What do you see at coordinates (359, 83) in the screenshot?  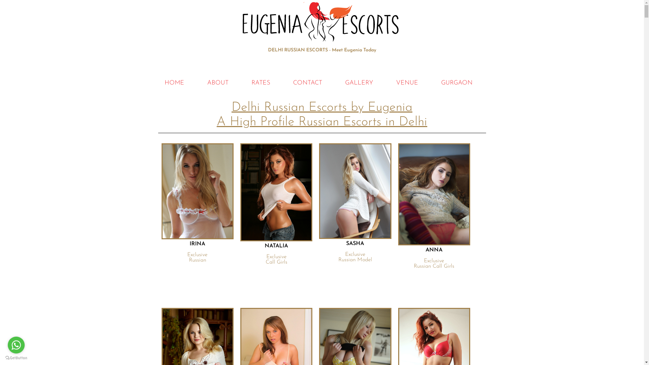 I see `GALLERY` at bounding box center [359, 83].